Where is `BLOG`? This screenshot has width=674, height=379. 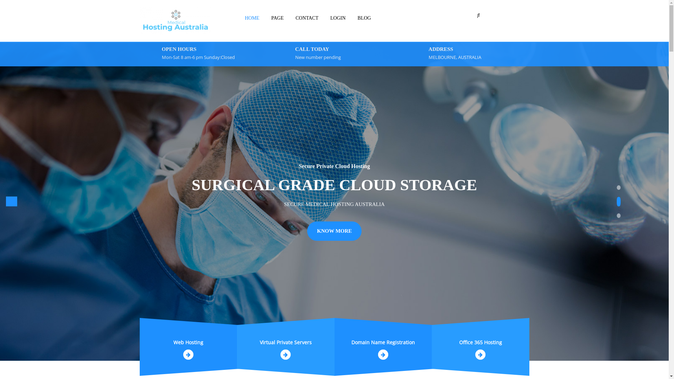 BLOG is located at coordinates (364, 18).